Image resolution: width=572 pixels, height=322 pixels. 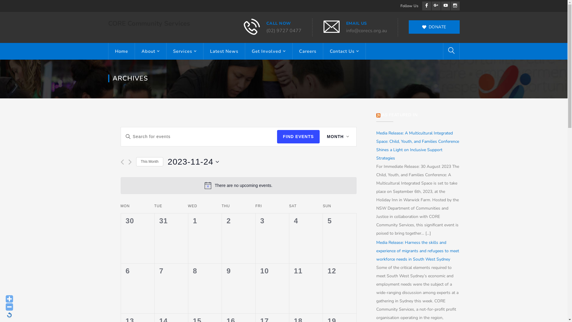 I want to click on Facebook Profile, so click(x=426, y=6).